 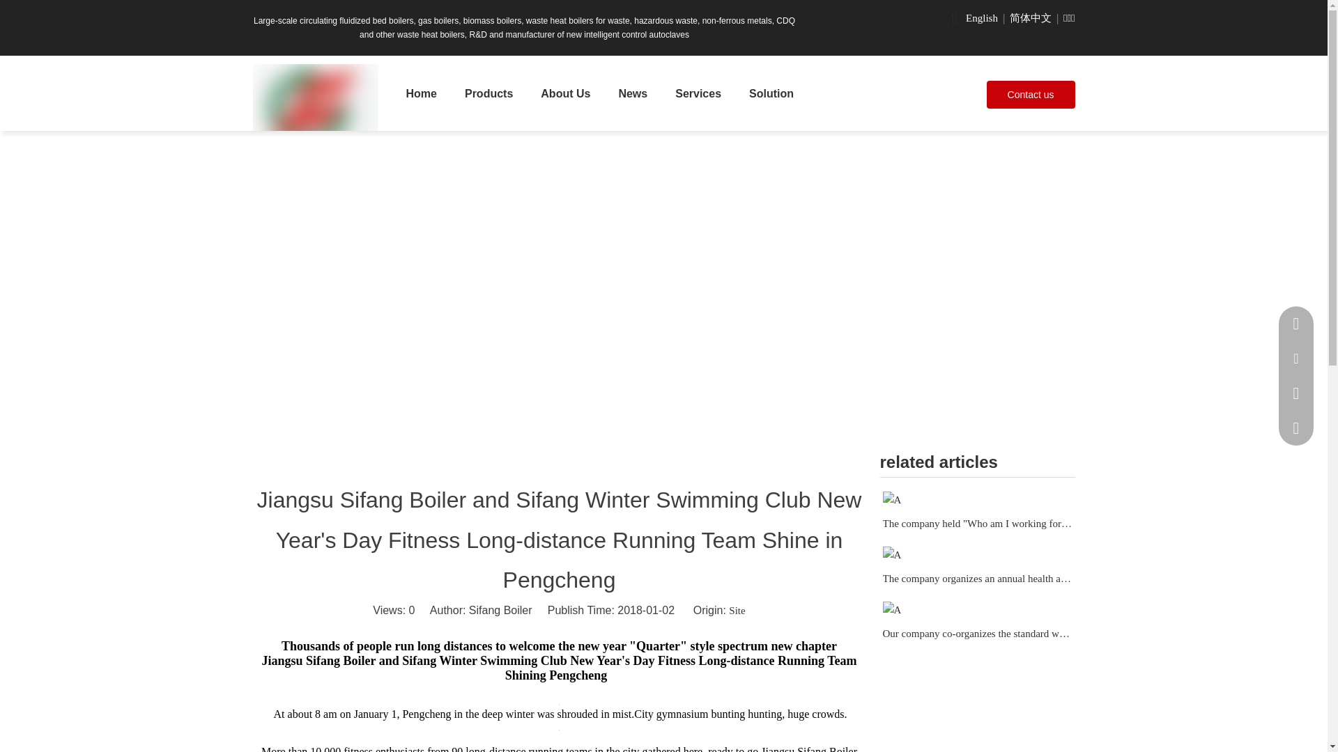 I want to click on About Us, so click(x=566, y=93).